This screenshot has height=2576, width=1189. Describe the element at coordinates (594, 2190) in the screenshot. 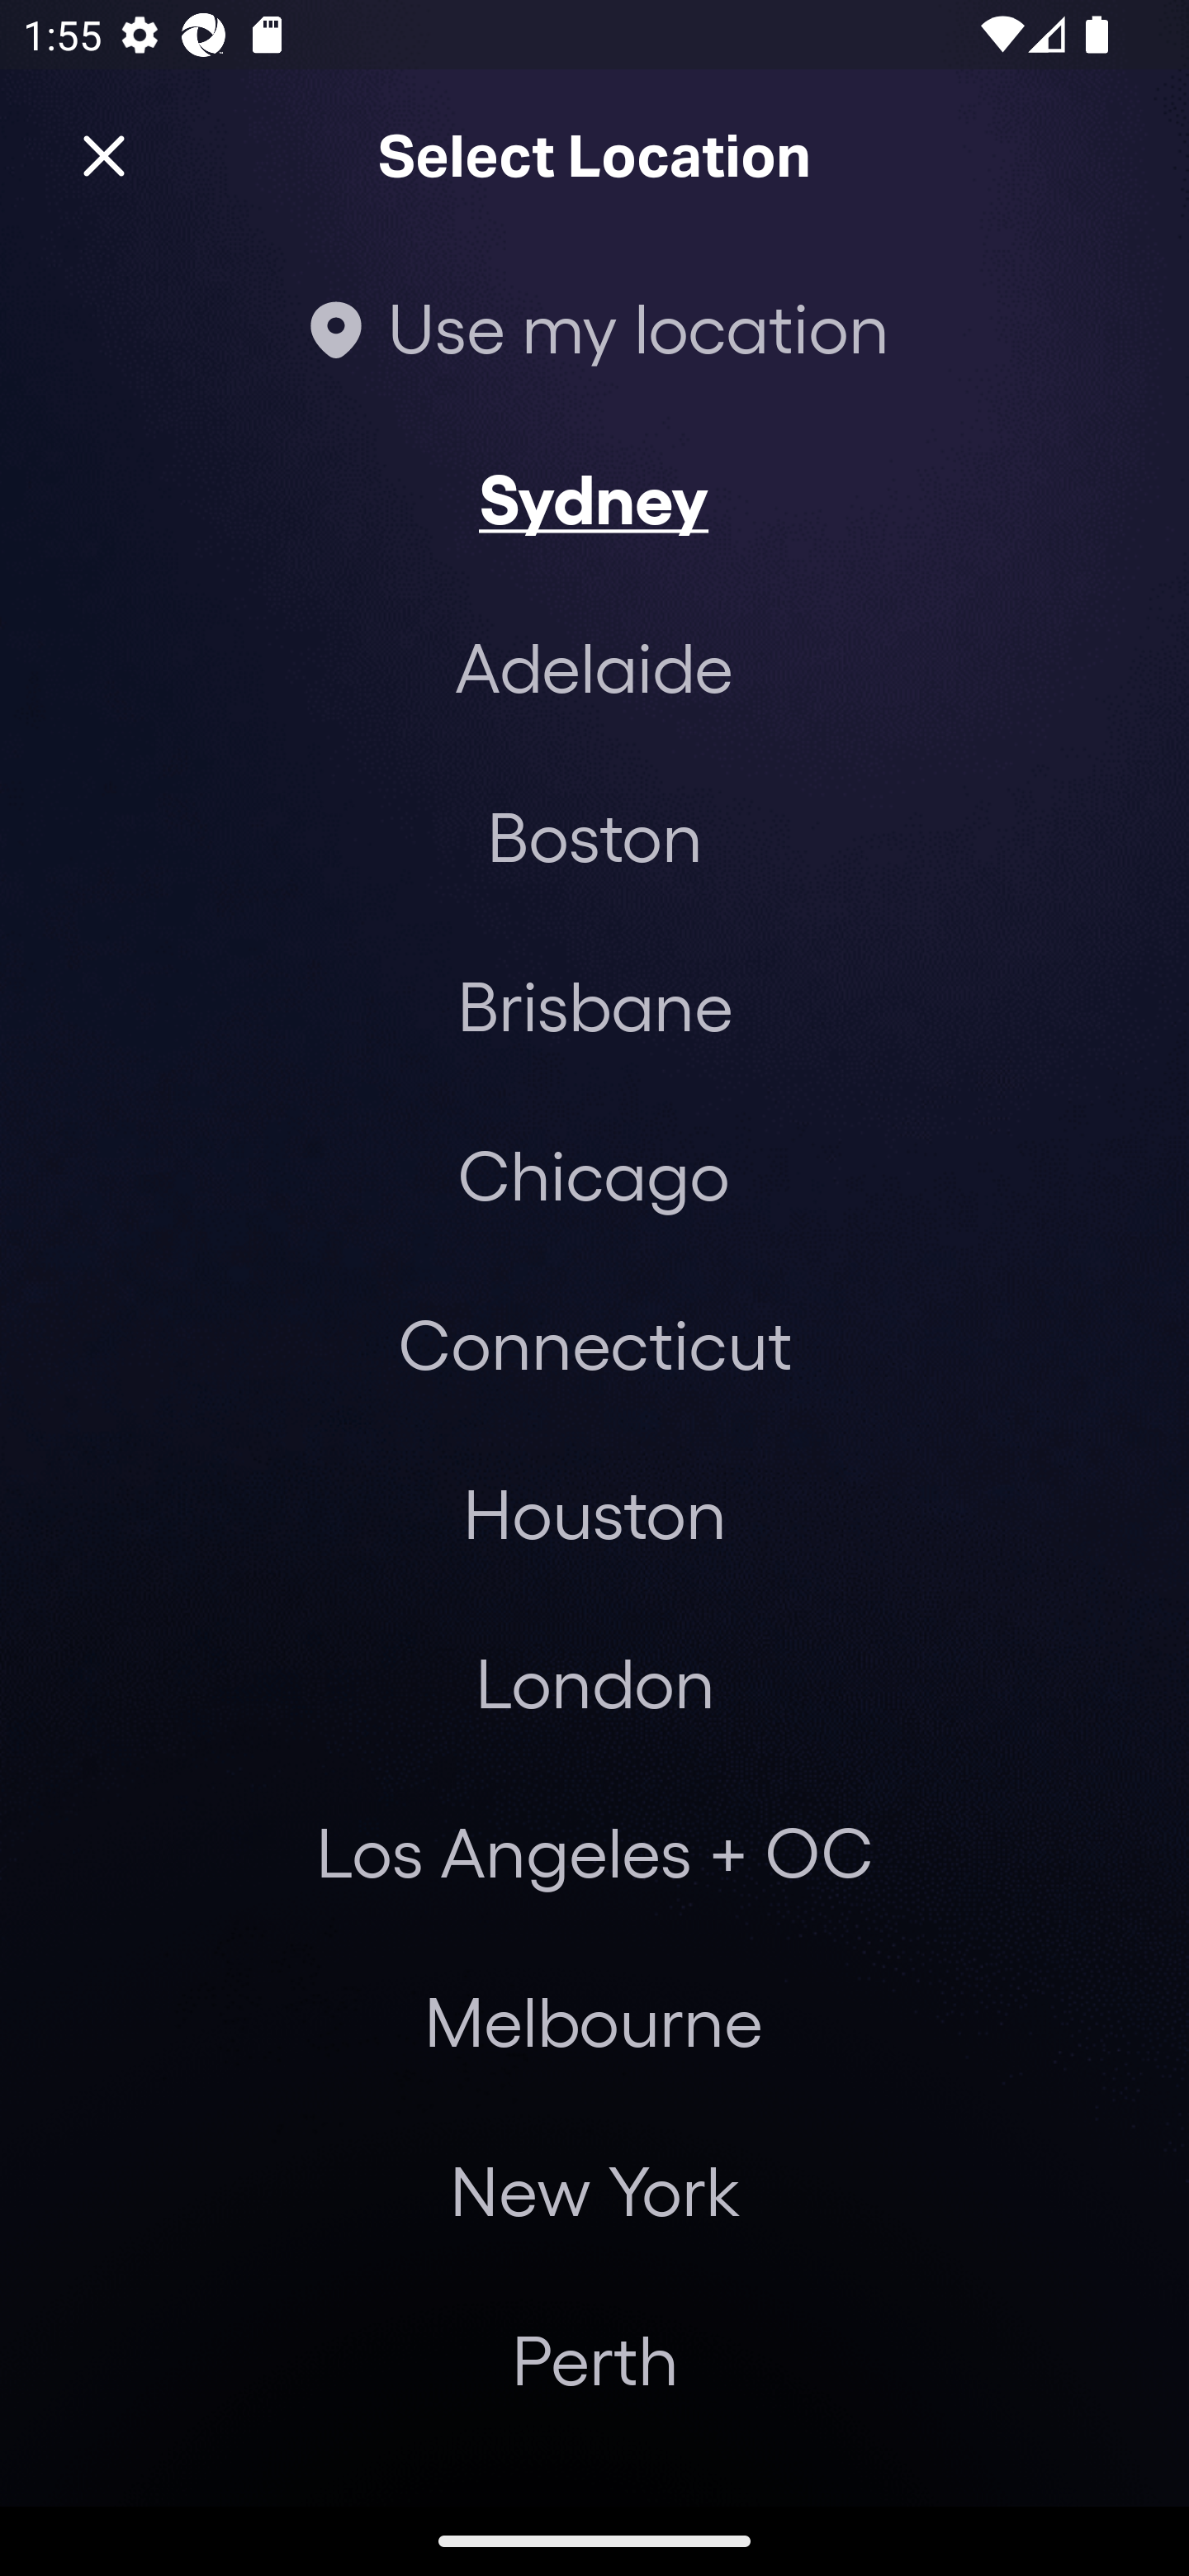

I see `New York` at that location.